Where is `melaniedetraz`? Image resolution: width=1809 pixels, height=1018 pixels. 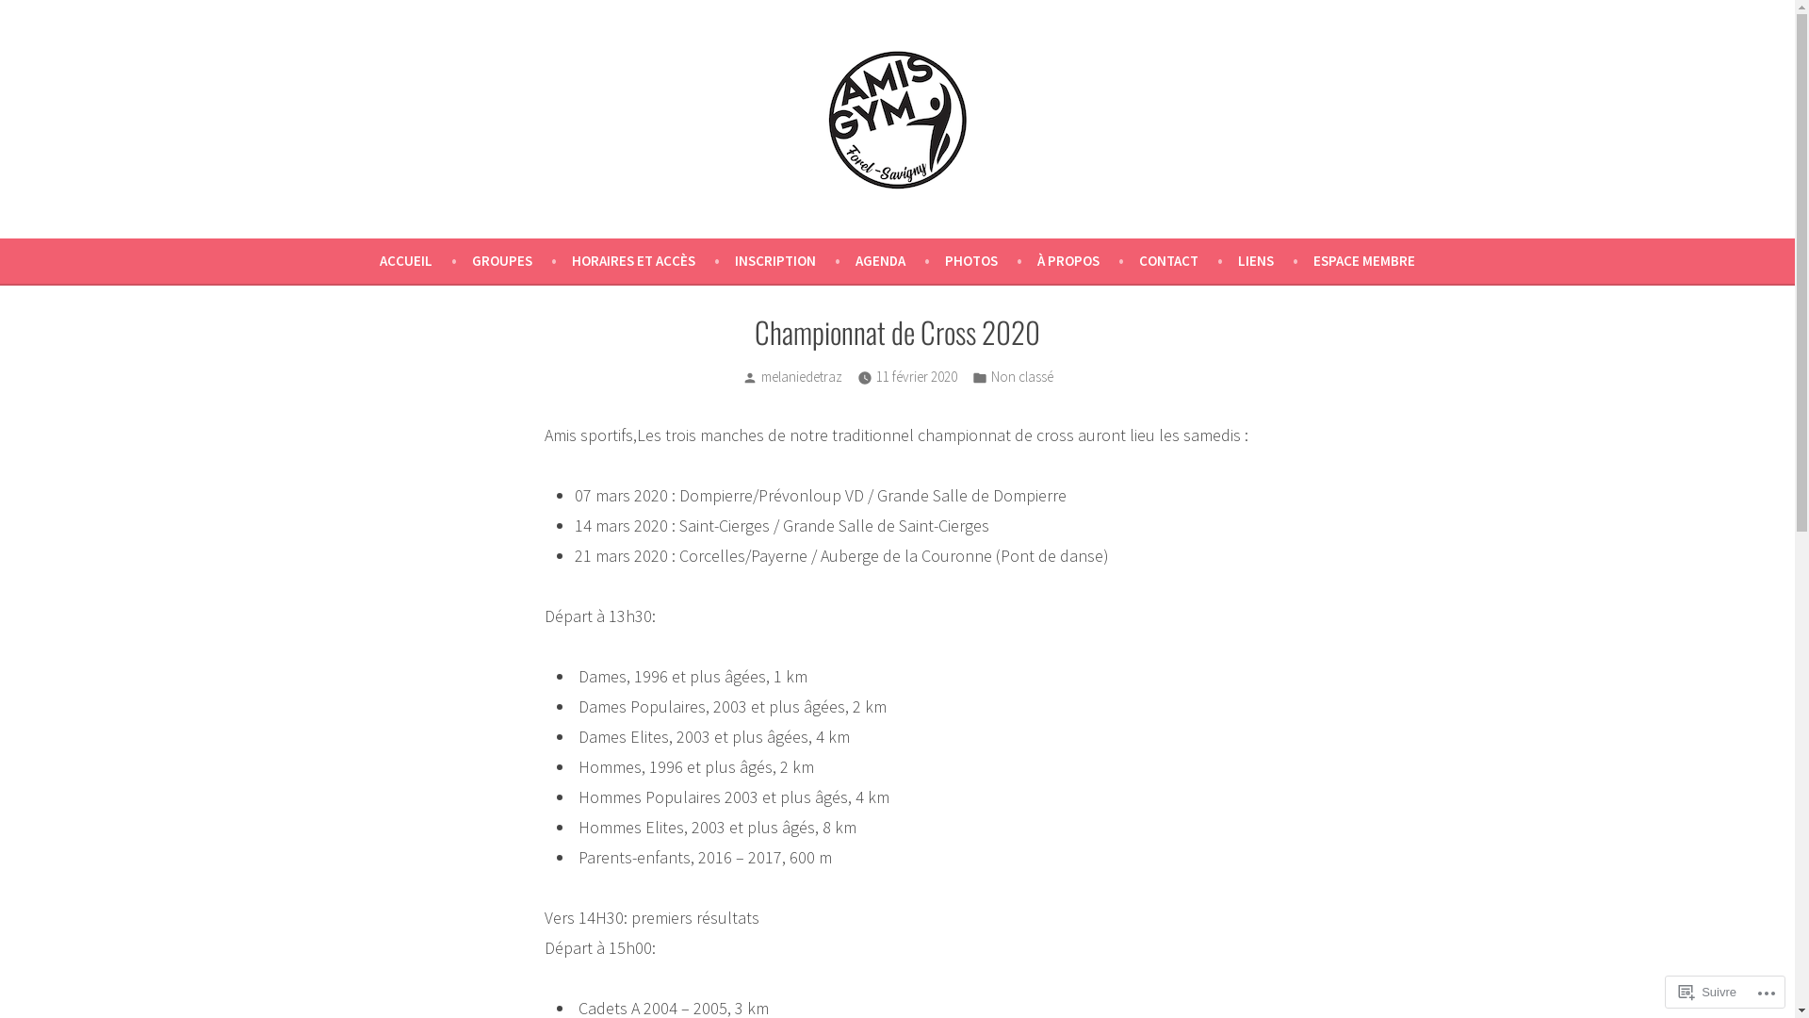 melaniedetraz is located at coordinates (802, 377).